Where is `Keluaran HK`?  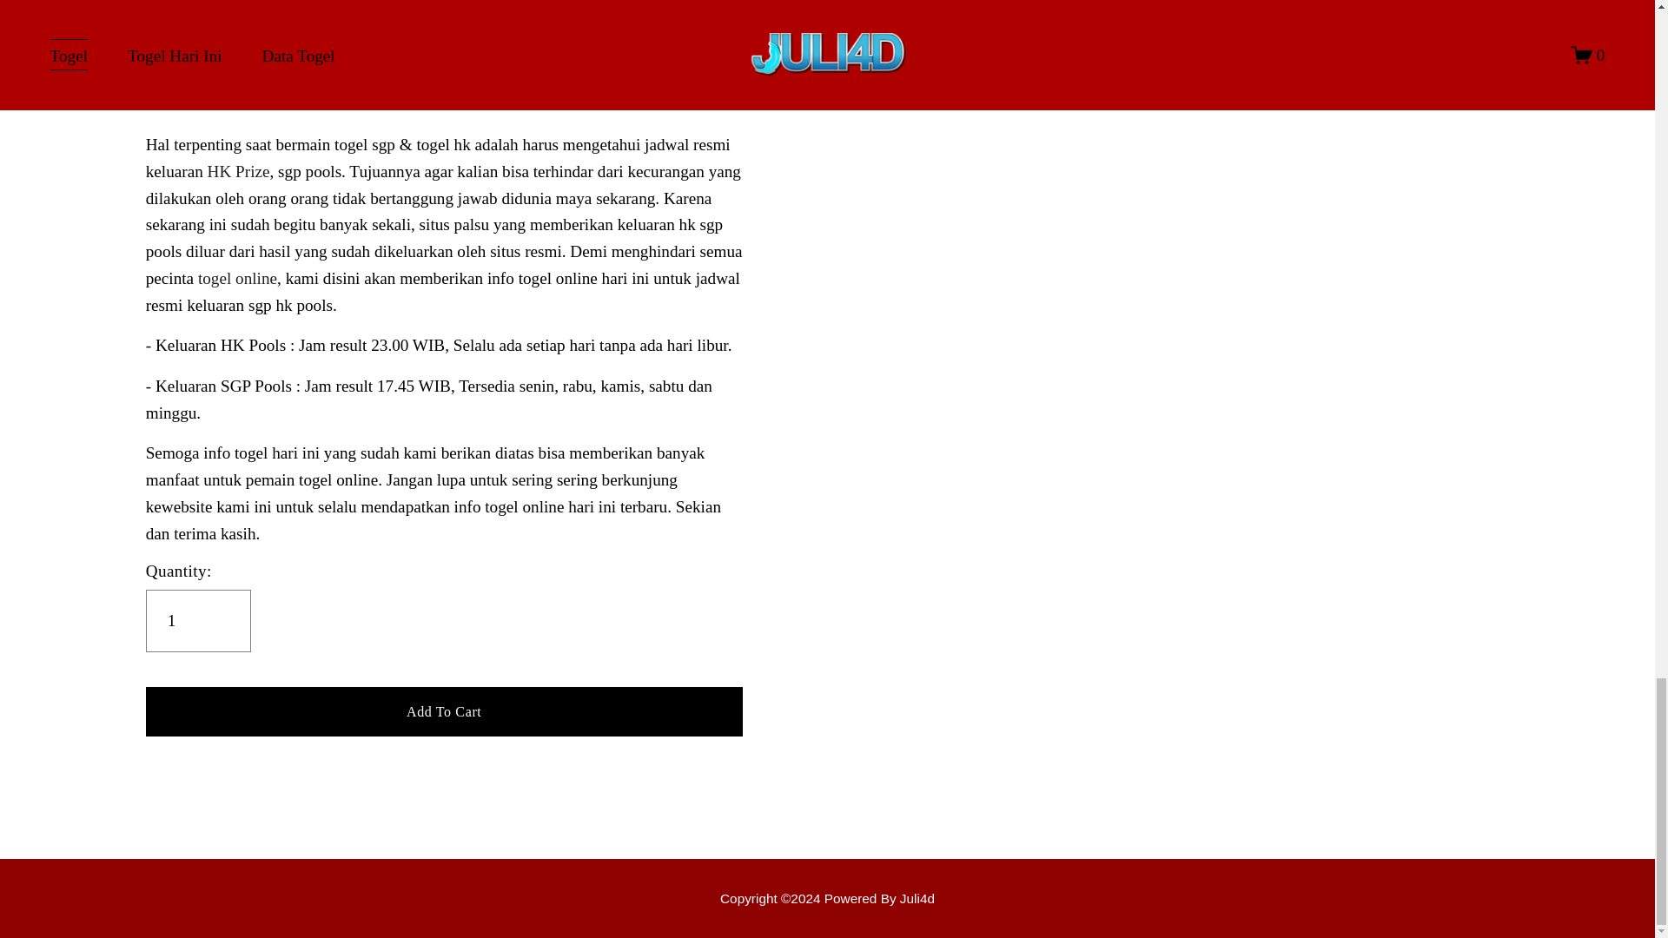 Keluaran HK is located at coordinates (827, 898).